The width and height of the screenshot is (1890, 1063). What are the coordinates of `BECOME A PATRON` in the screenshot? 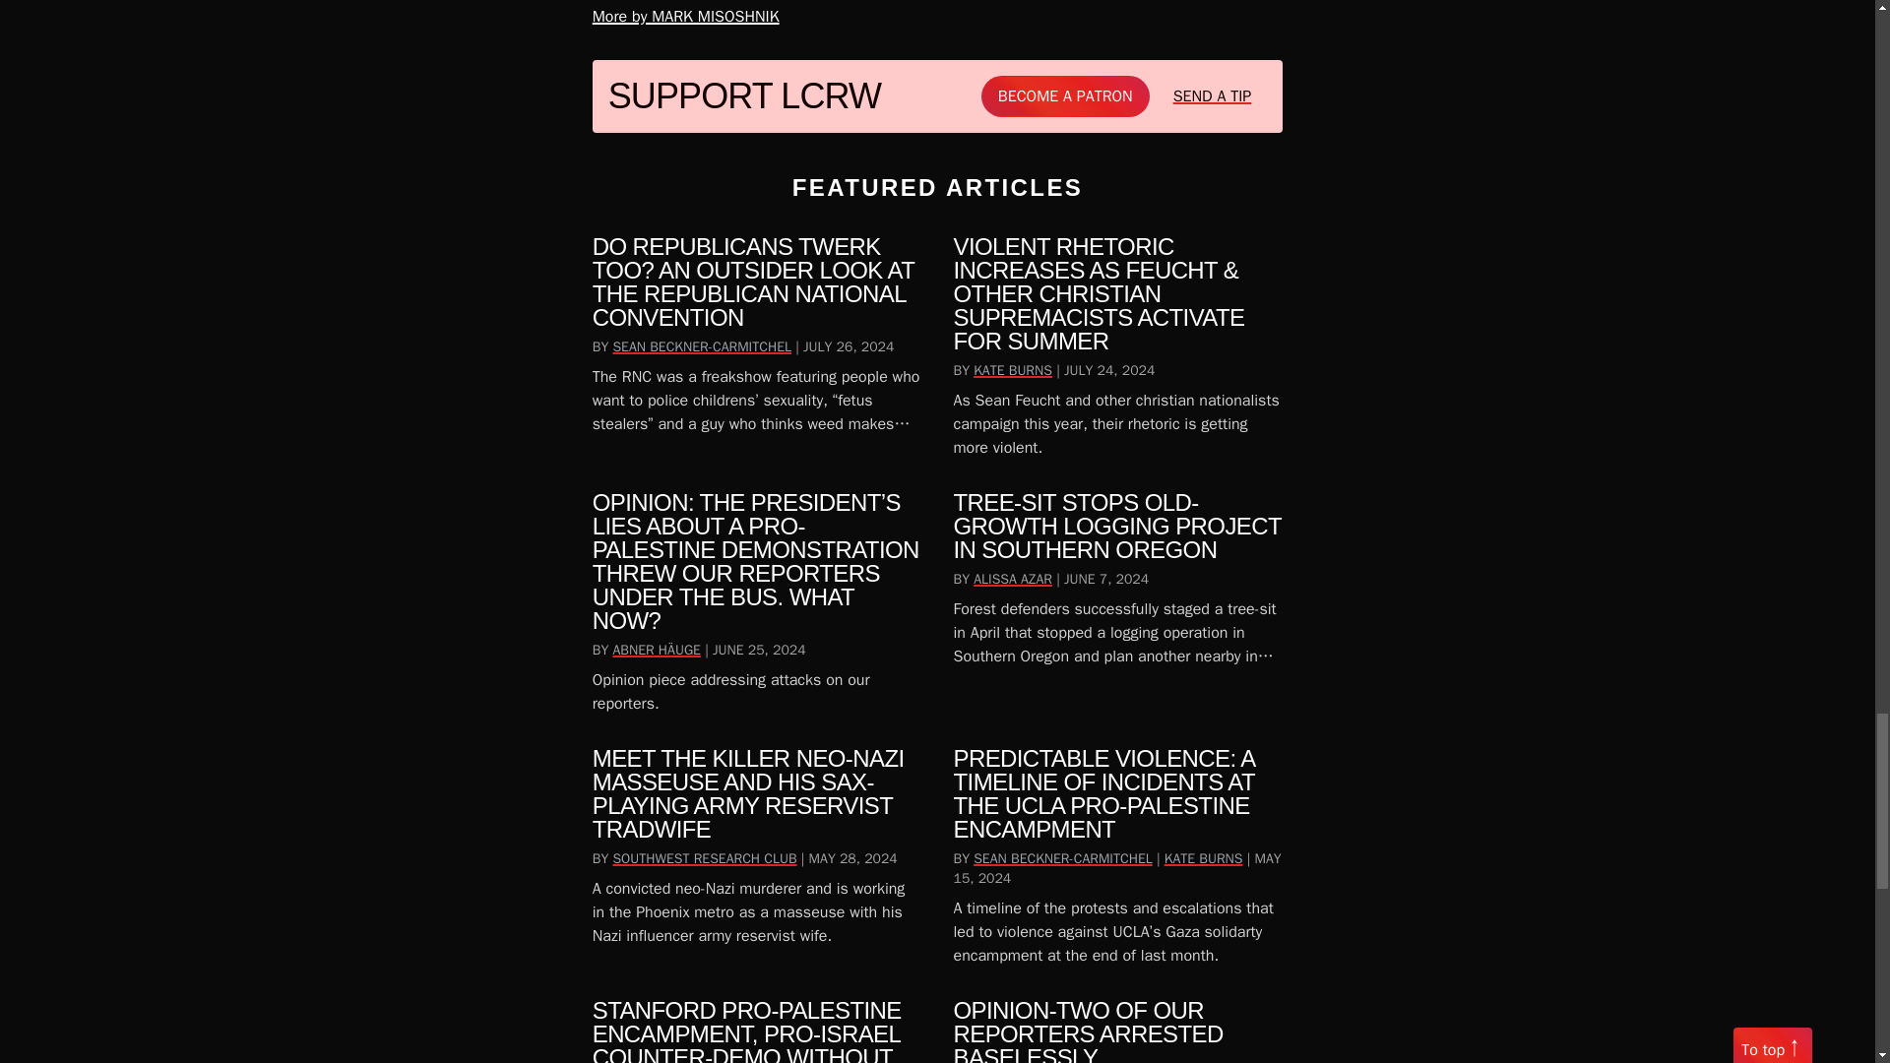 It's located at (1065, 95).